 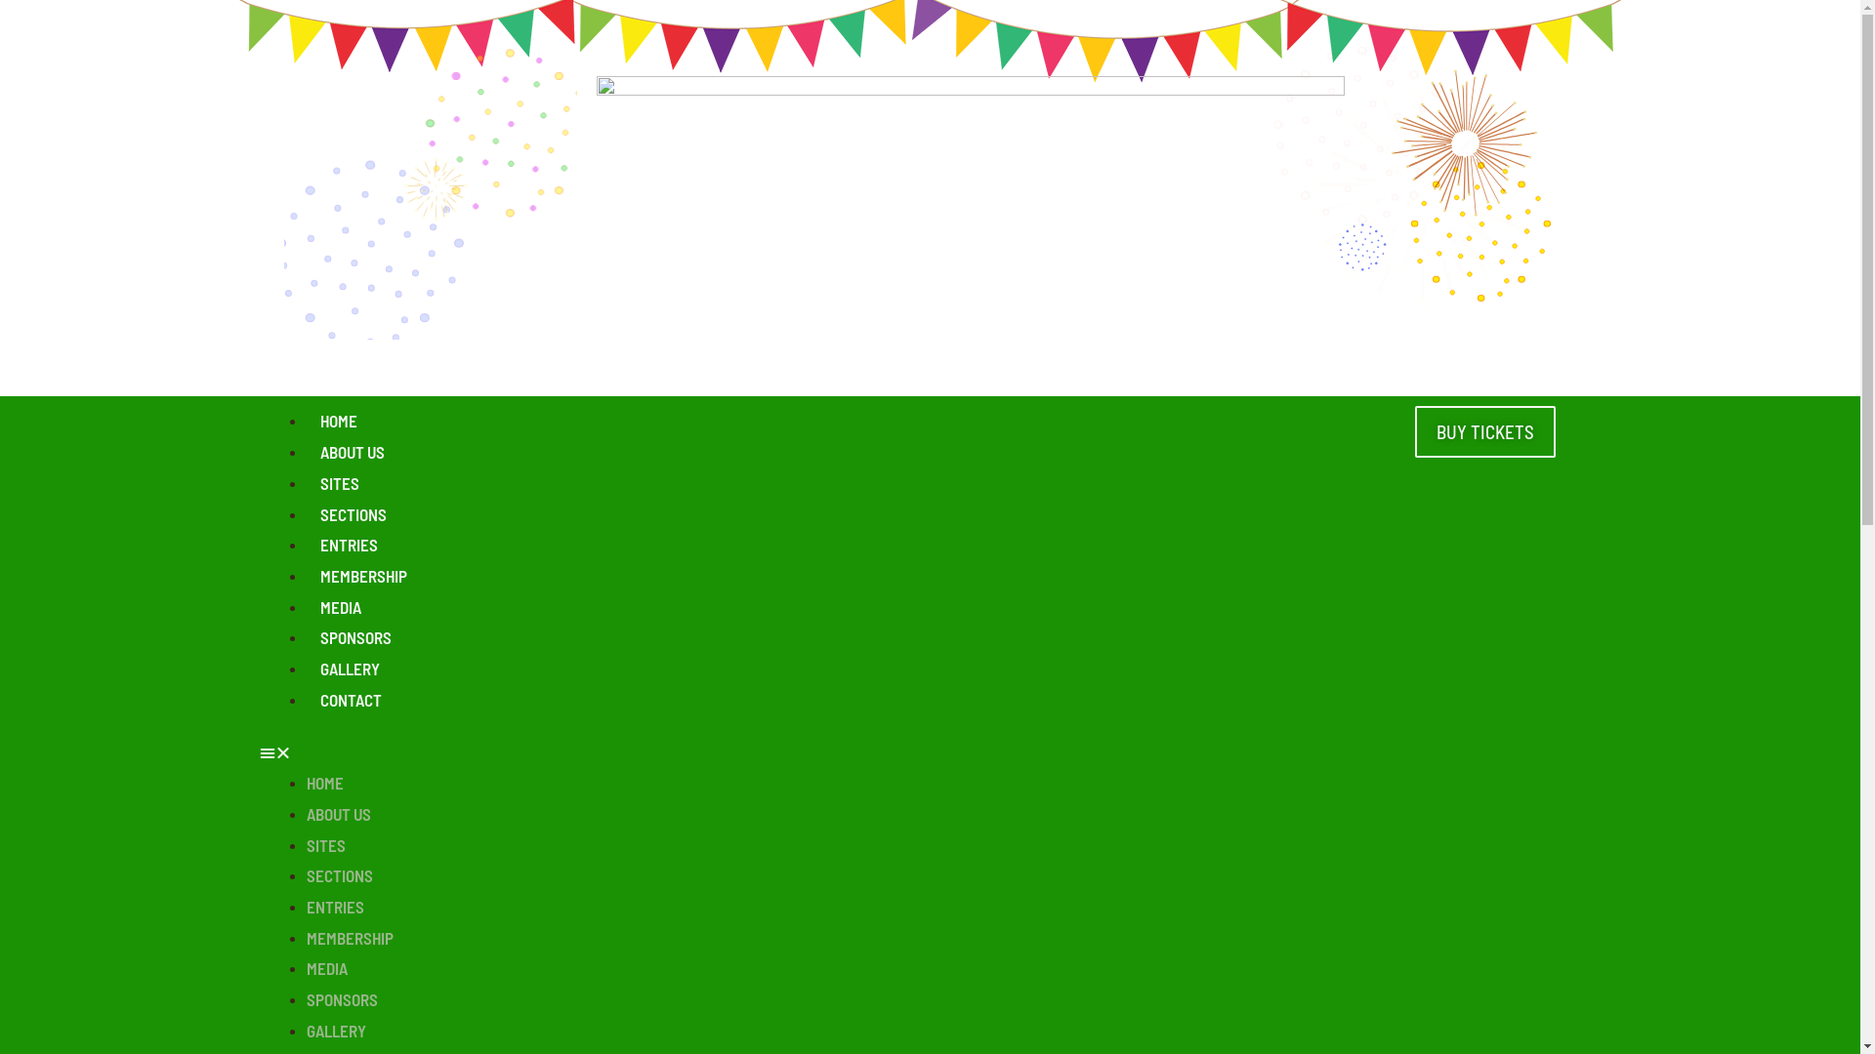 What do you see at coordinates (336, 1031) in the screenshot?
I see `GALLERY` at bounding box center [336, 1031].